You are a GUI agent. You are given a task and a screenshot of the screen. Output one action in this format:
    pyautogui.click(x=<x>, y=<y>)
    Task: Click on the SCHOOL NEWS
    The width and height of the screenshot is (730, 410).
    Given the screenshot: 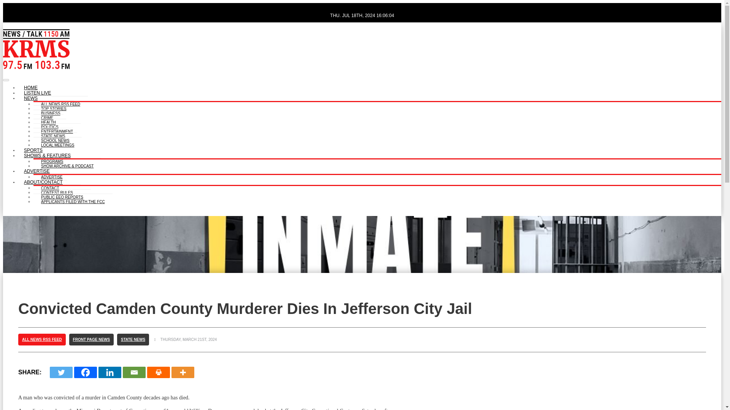 What is the action you would take?
    pyautogui.click(x=56, y=139)
    